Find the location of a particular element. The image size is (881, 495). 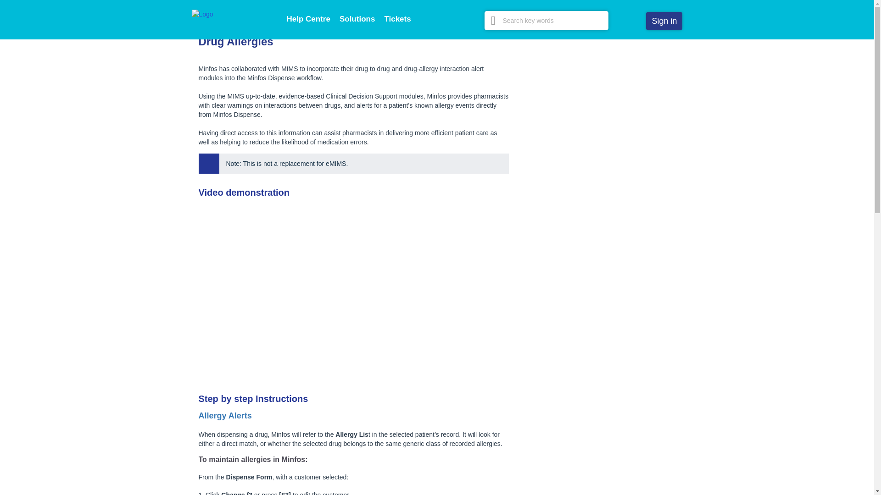

Help Centre is located at coordinates (209, 13).